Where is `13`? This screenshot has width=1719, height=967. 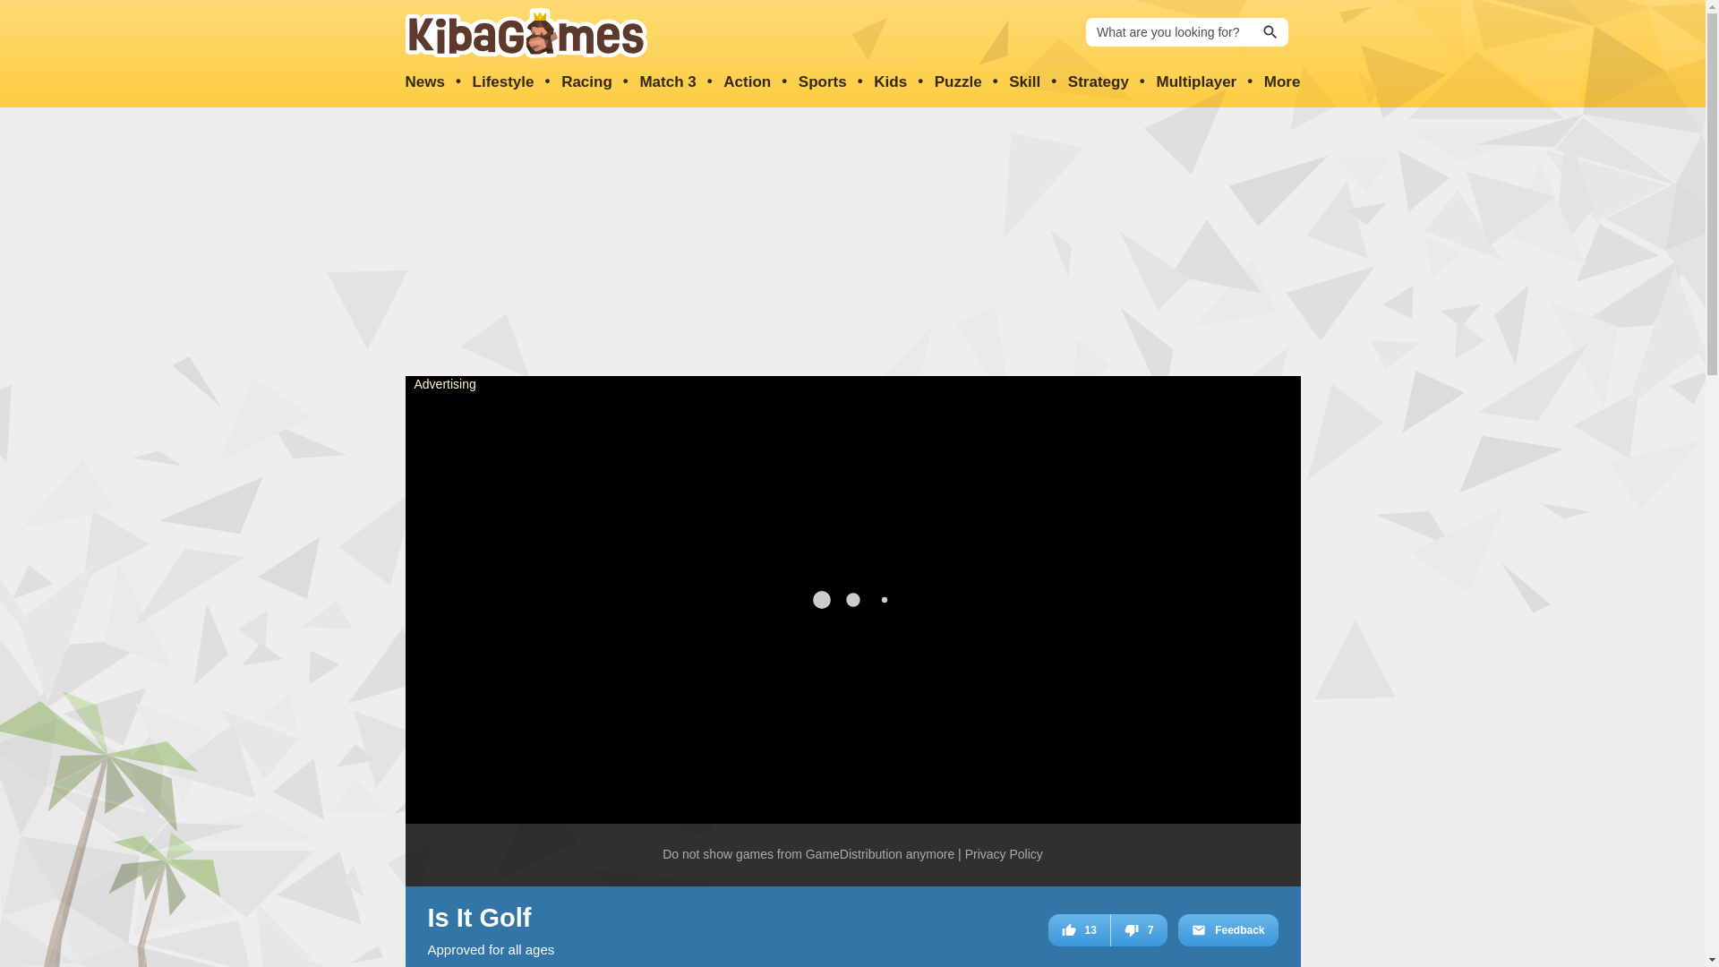 13 is located at coordinates (1080, 929).